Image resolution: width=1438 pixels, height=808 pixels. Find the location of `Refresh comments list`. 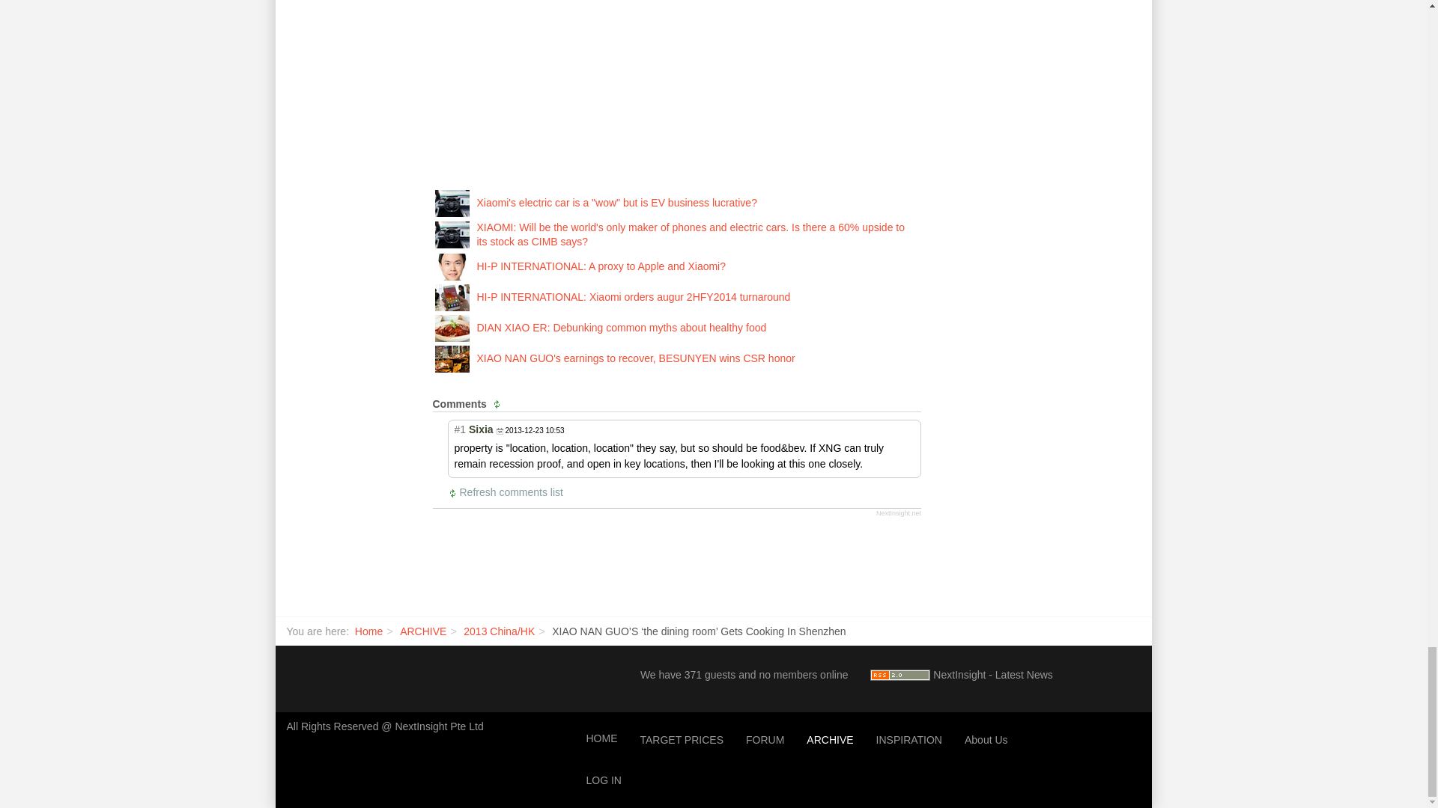

Refresh comments list is located at coordinates (506, 492).